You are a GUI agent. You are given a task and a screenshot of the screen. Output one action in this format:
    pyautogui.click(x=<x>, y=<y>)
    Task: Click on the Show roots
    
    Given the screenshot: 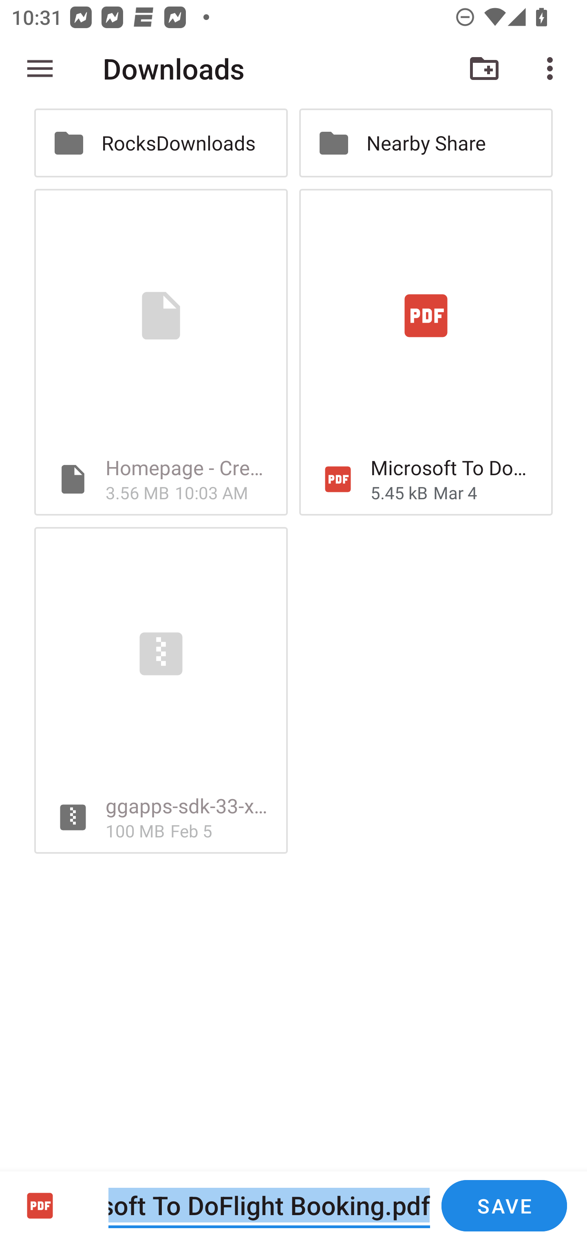 What is the action you would take?
    pyautogui.click(x=40, y=69)
    